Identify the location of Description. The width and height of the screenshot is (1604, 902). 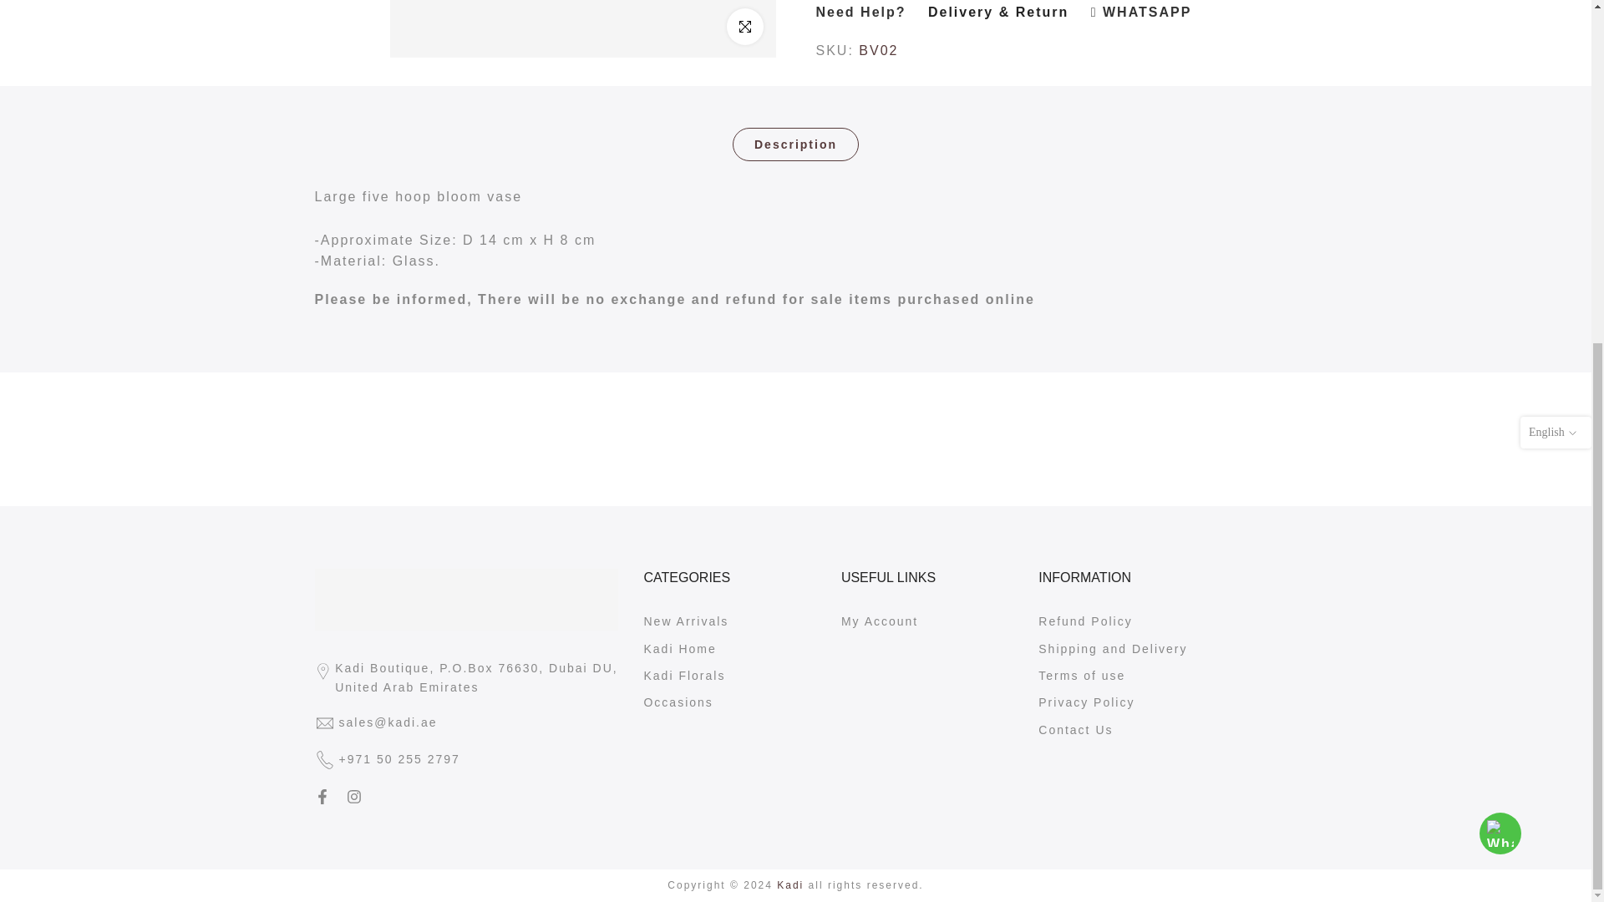
(795, 144).